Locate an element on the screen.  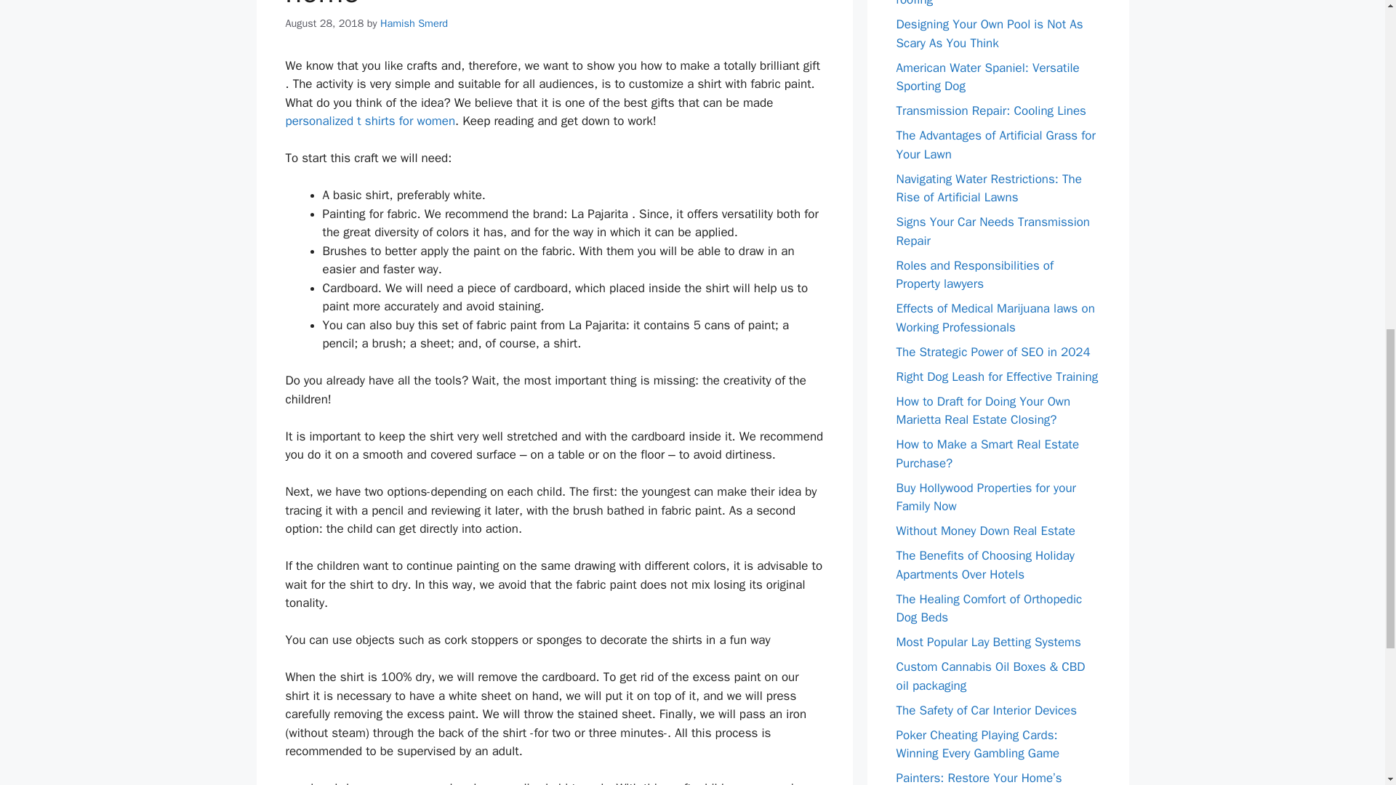
personalized t shirts for women is located at coordinates (369, 121).